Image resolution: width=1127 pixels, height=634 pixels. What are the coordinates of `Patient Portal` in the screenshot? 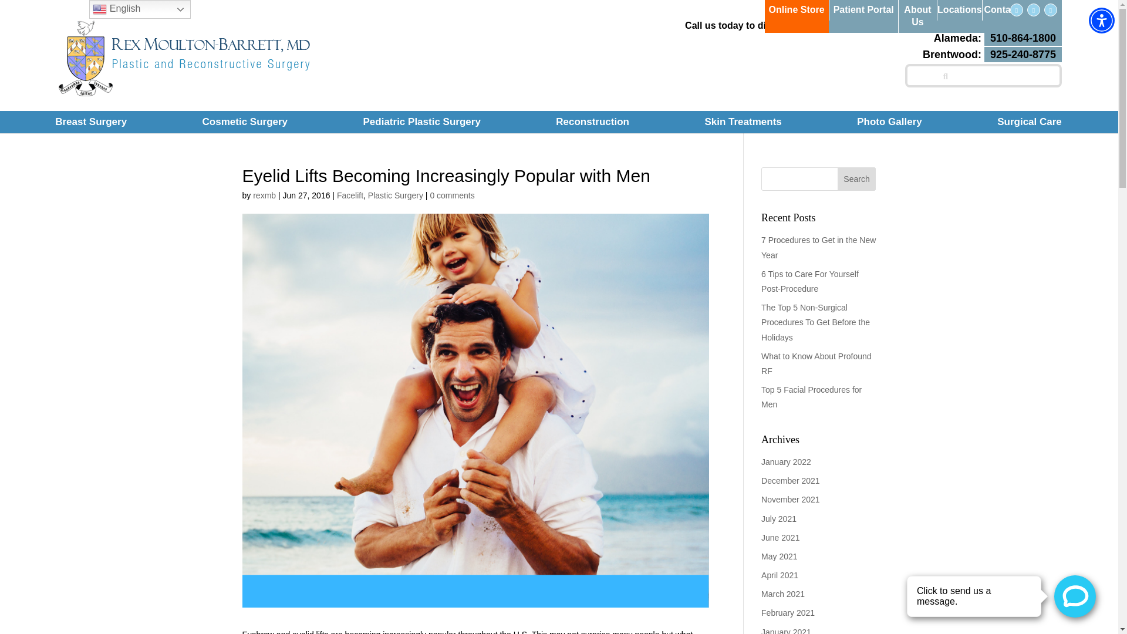 It's located at (16, 6).